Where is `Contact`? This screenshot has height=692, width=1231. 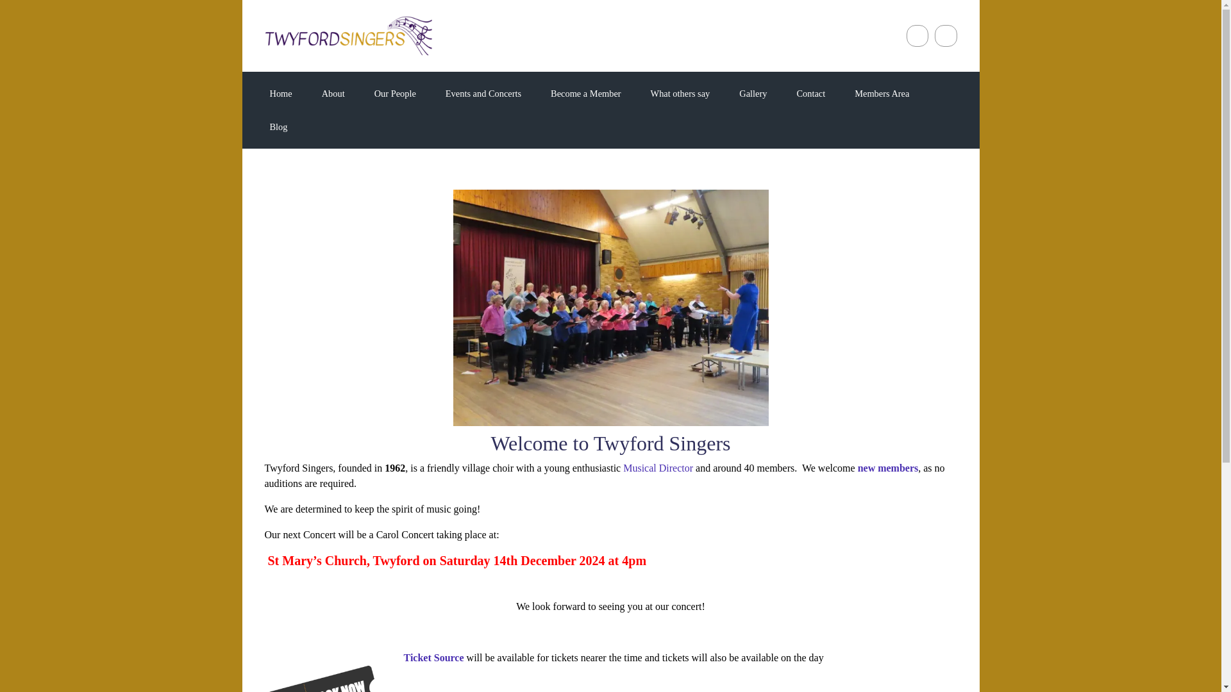 Contact is located at coordinates (810, 93).